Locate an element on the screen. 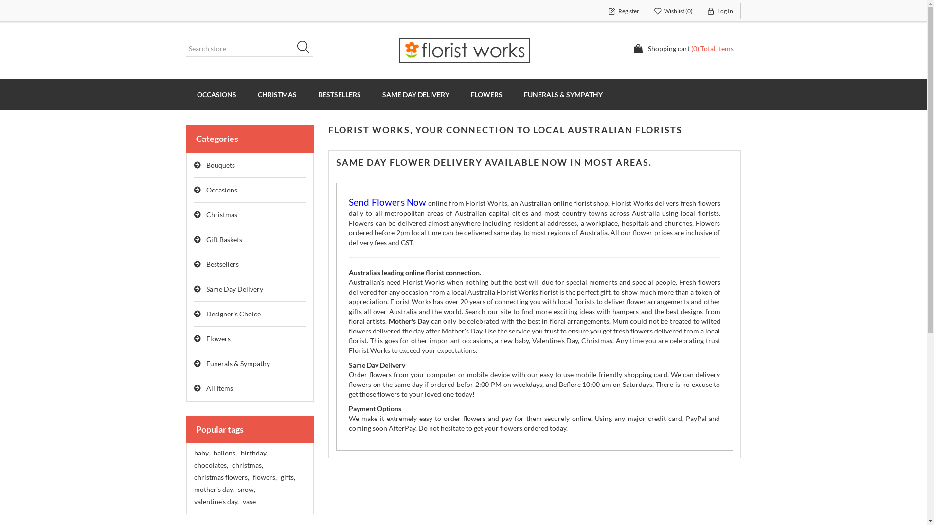 Image resolution: width=934 pixels, height=525 pixels. gifts, is located at coordinates (287, 477).